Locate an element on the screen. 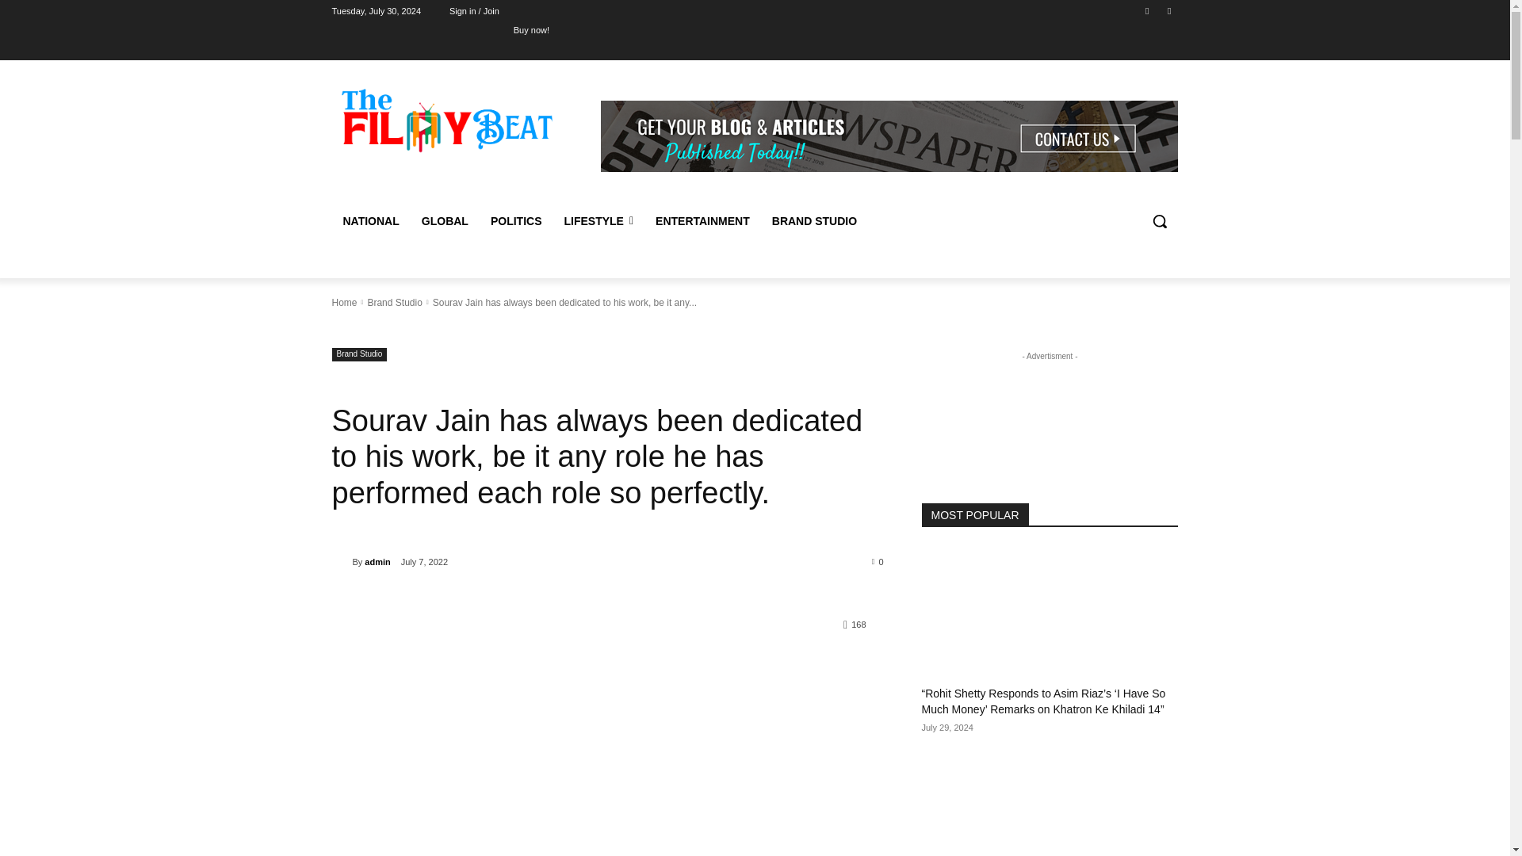  Instagram is located at coordinates (1168, 10).